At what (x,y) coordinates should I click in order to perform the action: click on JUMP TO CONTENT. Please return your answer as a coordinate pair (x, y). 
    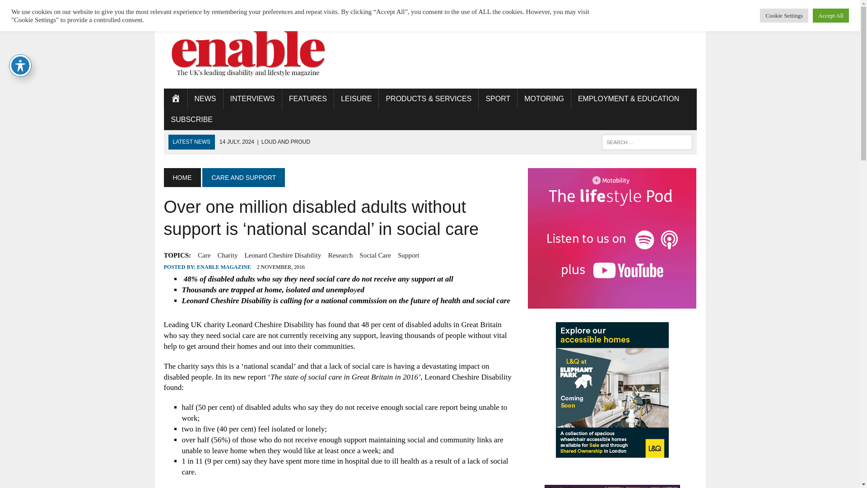
    Looking at the image, I should click on (196, 7).